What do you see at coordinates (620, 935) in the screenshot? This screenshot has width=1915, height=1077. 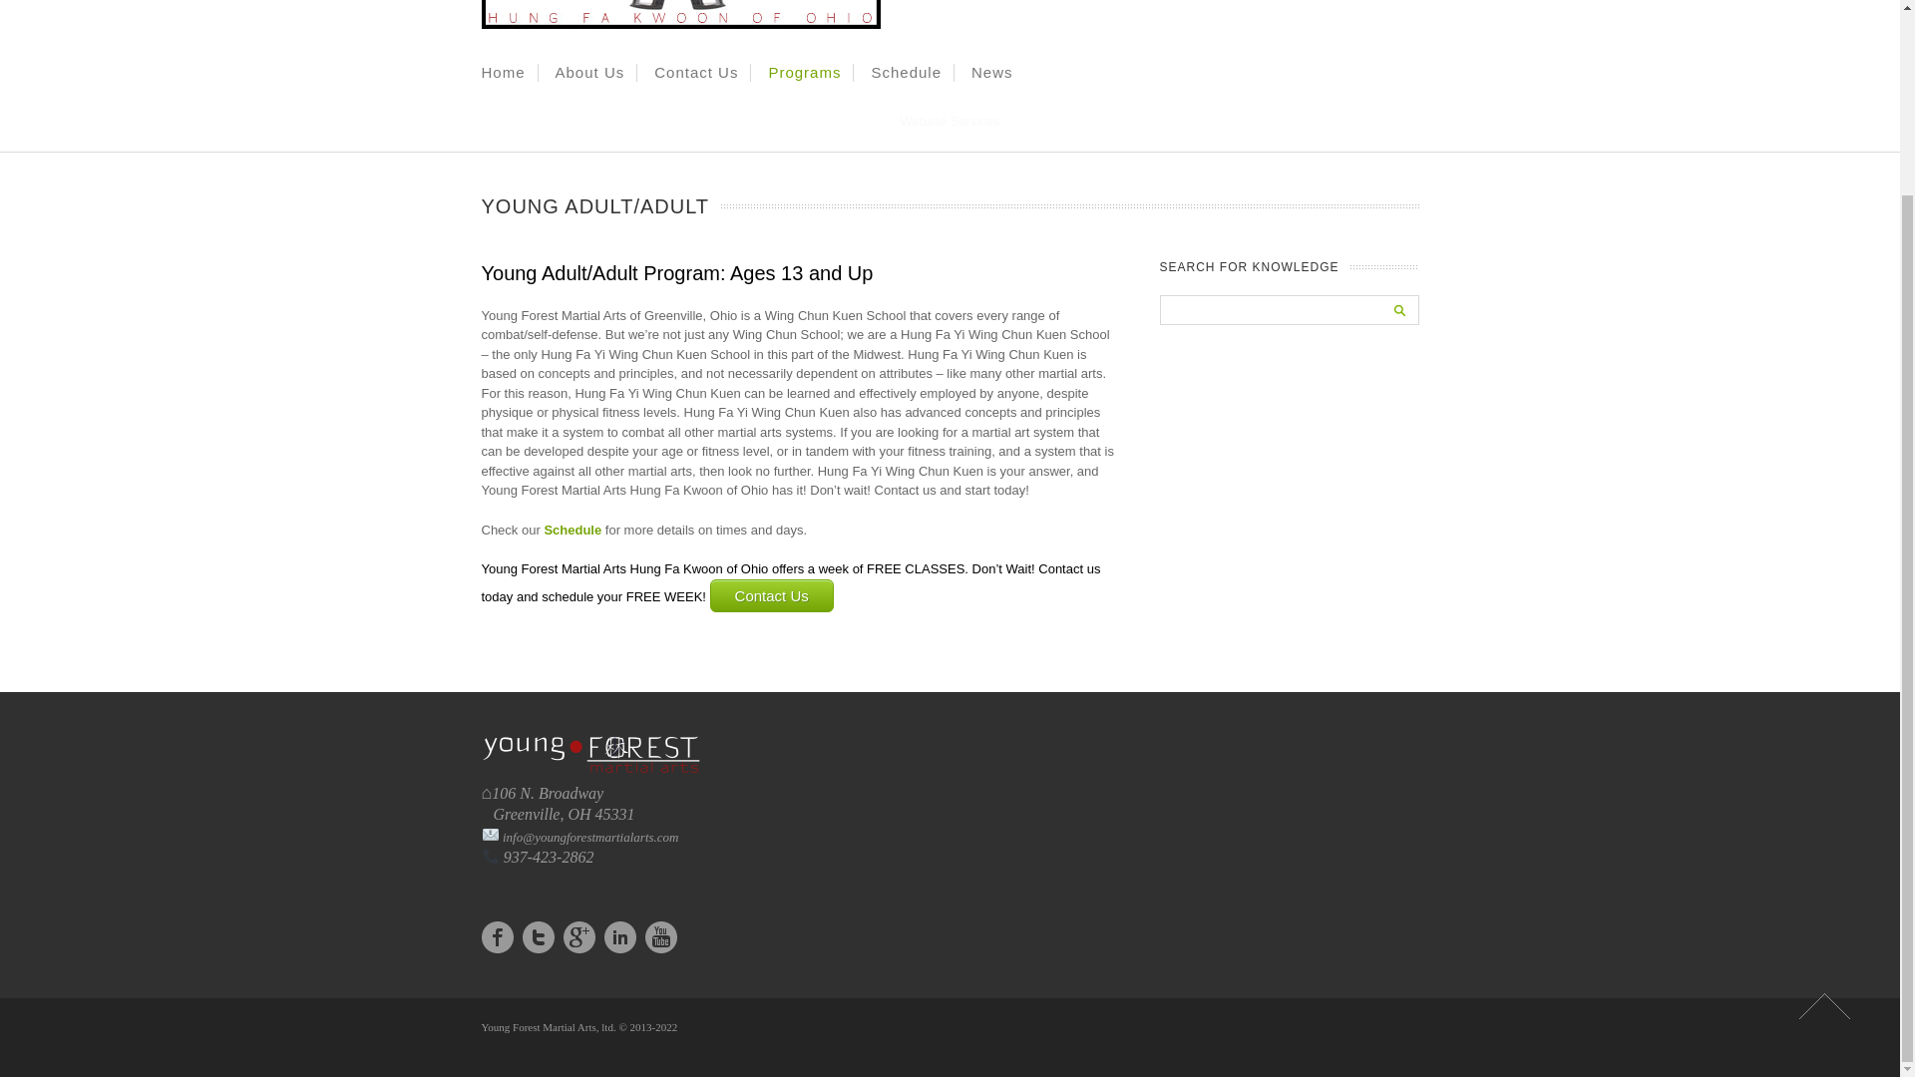 I see `Linkedin` at bounding box center [620, 935].